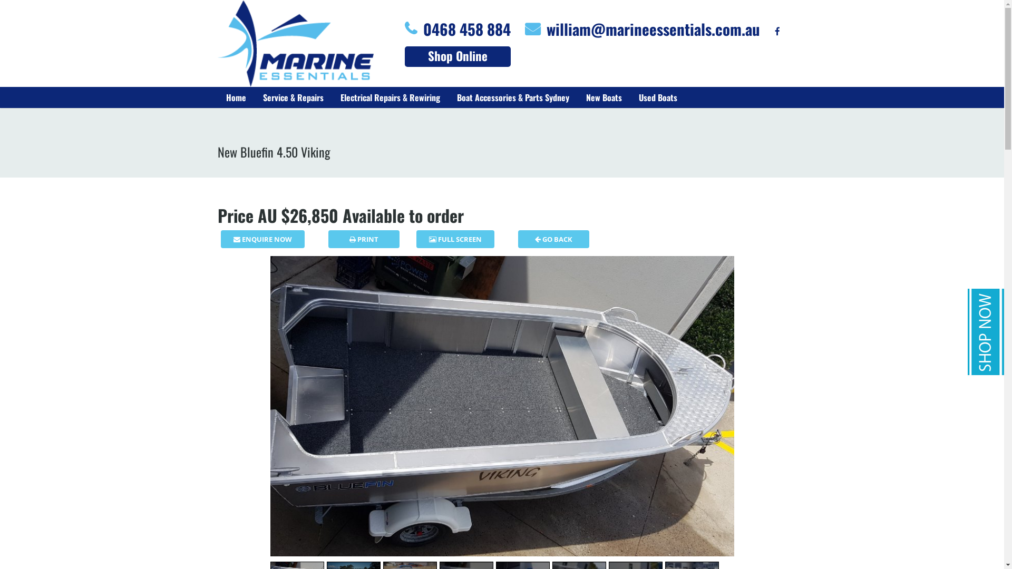 The height and width of the screenshot is (569, 1012). I want to click on 0468 458 884, so click(466, 28).